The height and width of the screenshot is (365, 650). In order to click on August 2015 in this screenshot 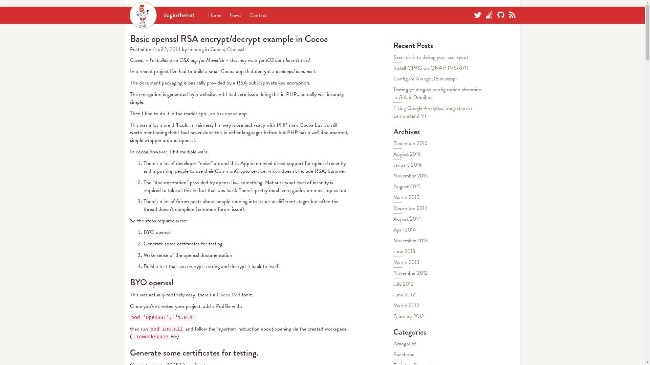, I will do `click(407, 187)`.